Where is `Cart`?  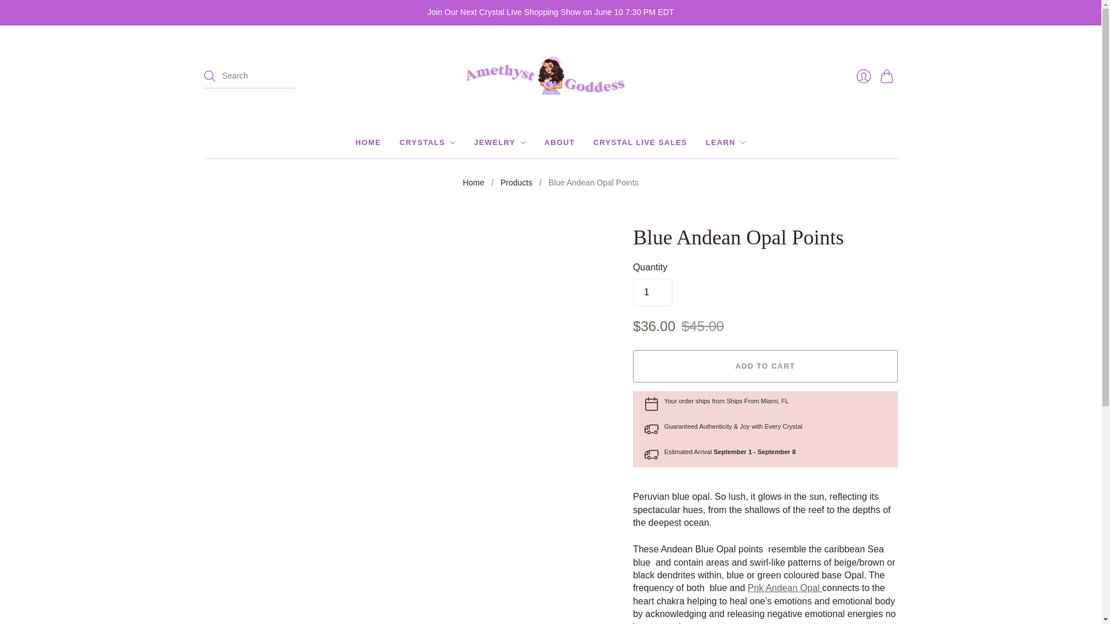
Cart is located at coordinates (888, 76).